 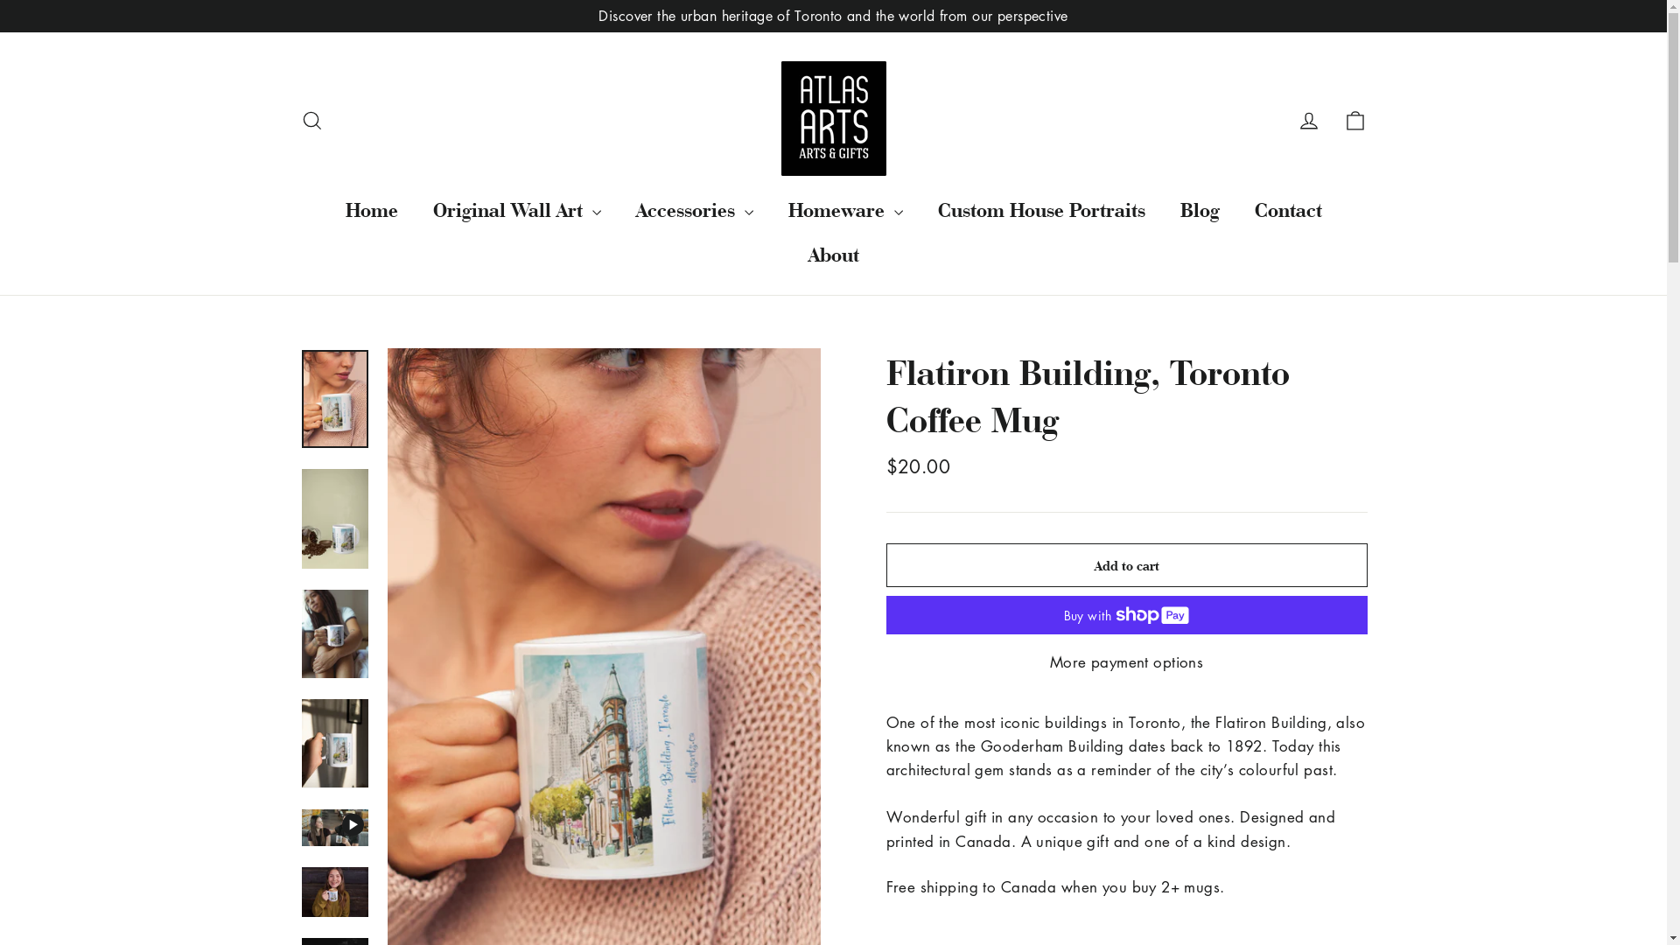 I want to click on More payment options, so click(x=1126, y=661).